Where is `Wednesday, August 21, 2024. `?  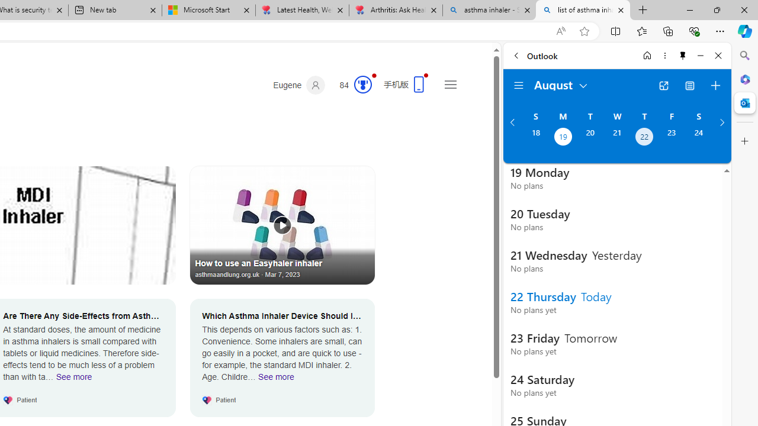
Wednesday, August 21, 2024.  is located at coordinates (617, 138).